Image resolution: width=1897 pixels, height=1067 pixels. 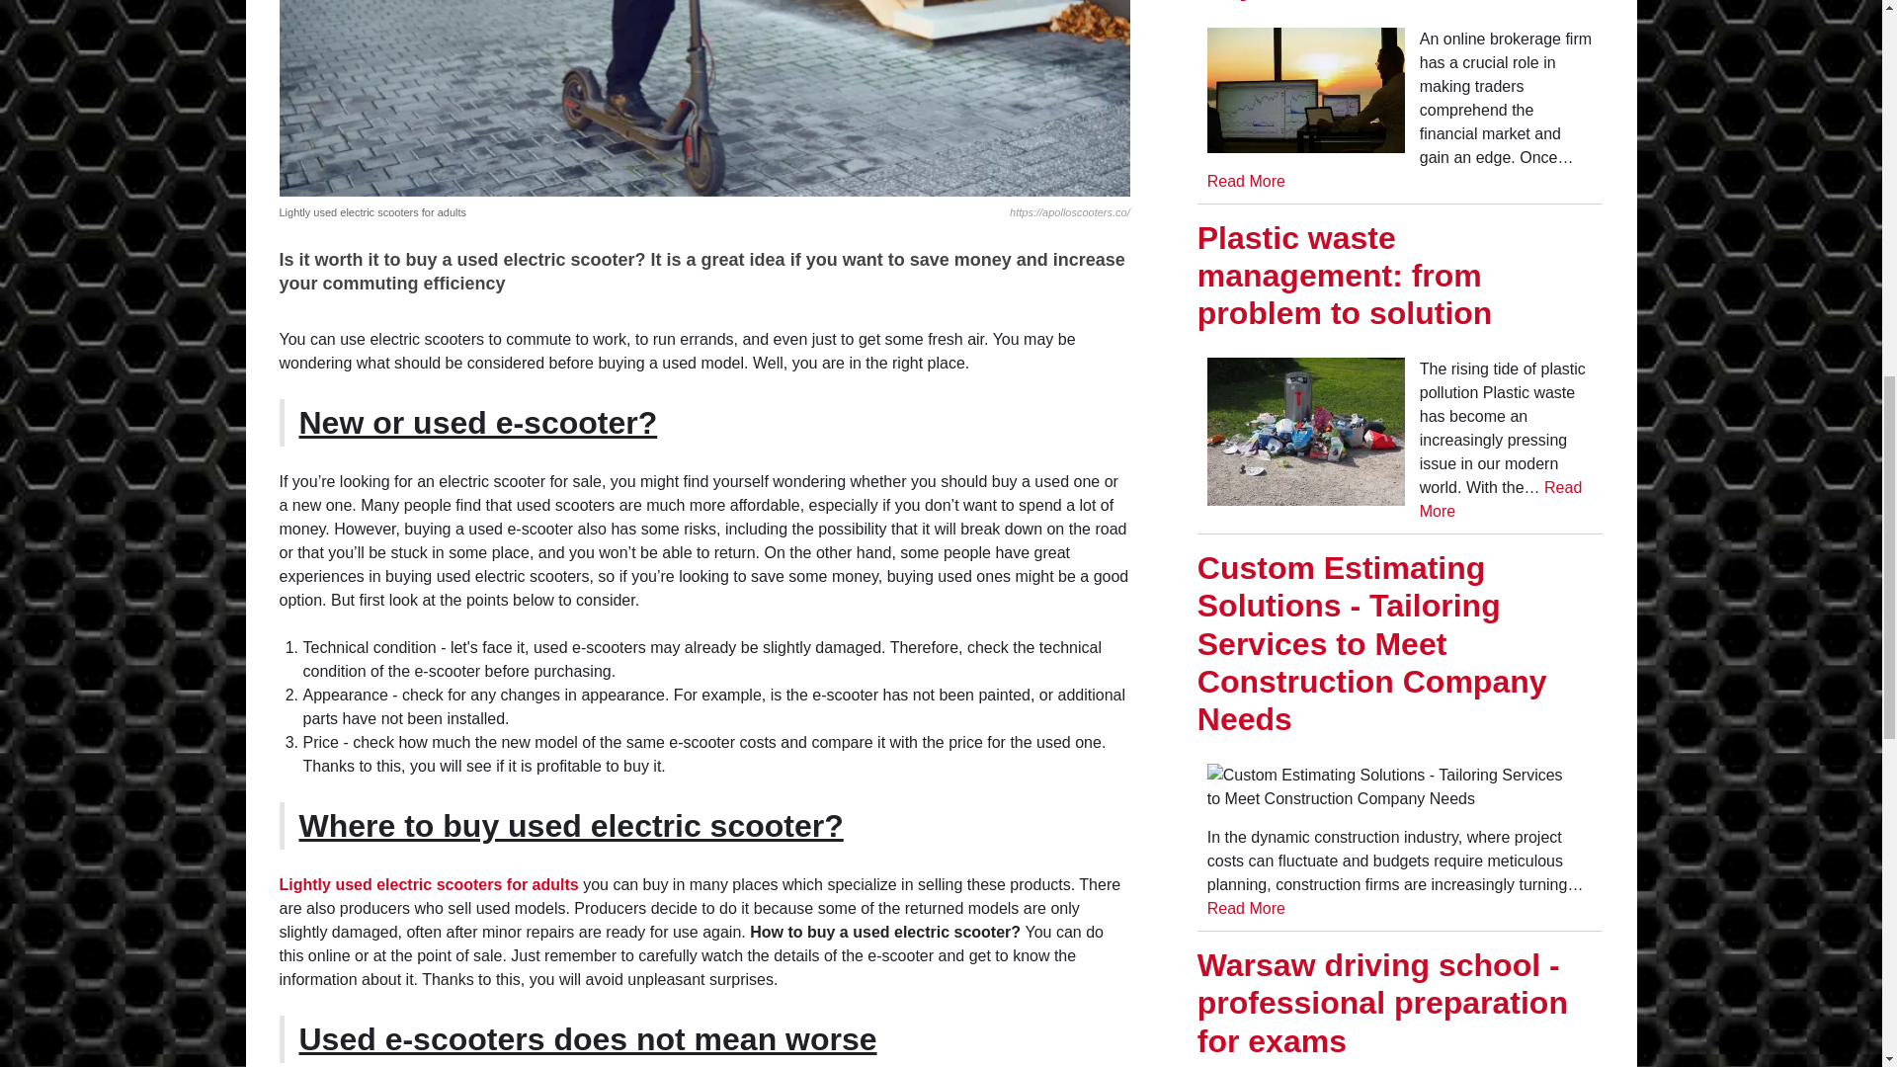 I want to click on Warsaw driving school - professional preparation for exams, so click(x=1382, y=1004).